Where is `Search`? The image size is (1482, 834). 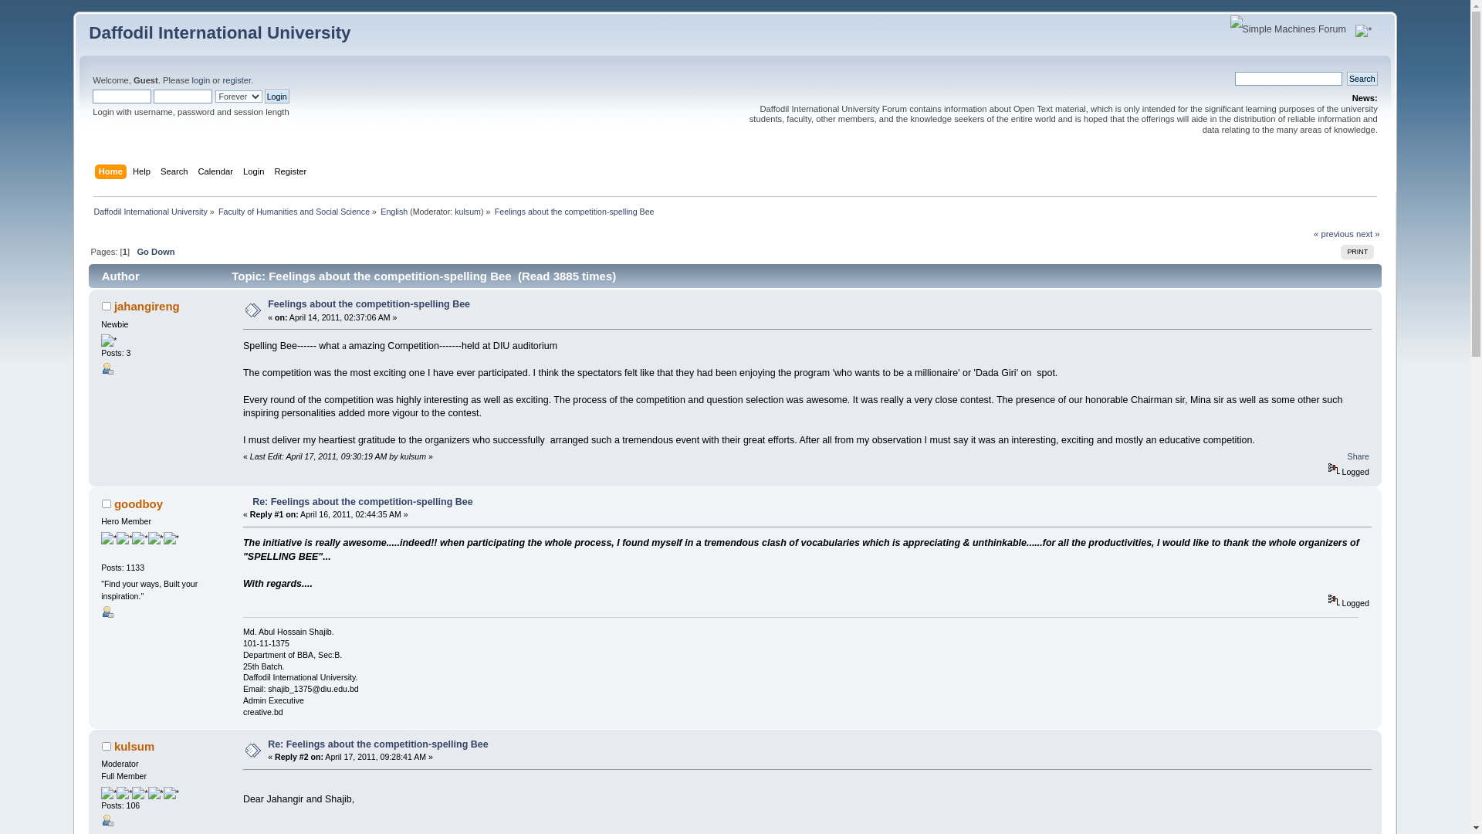 Search is located at coordinates (1362, 79).